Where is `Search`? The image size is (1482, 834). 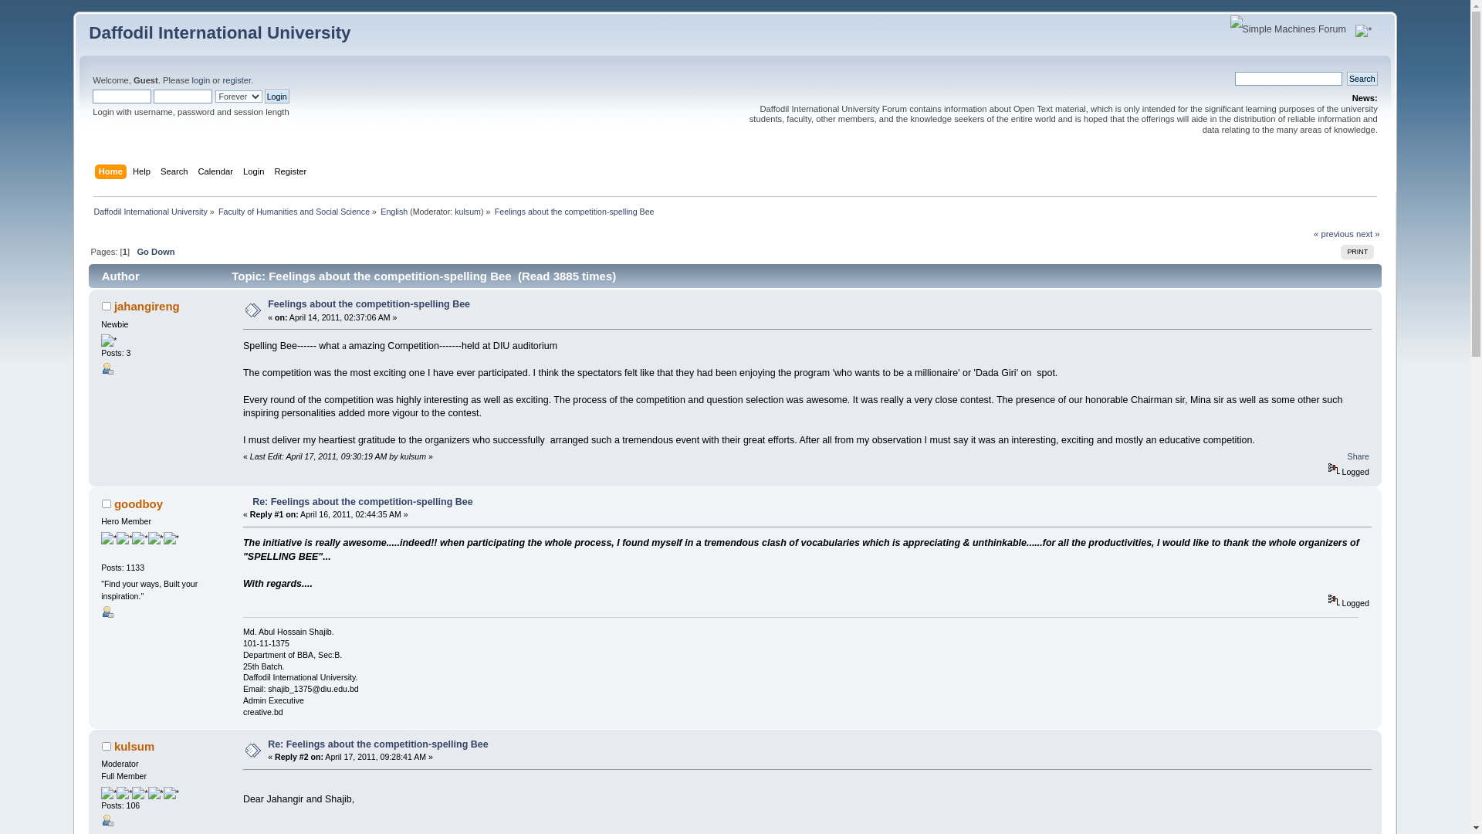 Search is located at coordinates (1362, 79).